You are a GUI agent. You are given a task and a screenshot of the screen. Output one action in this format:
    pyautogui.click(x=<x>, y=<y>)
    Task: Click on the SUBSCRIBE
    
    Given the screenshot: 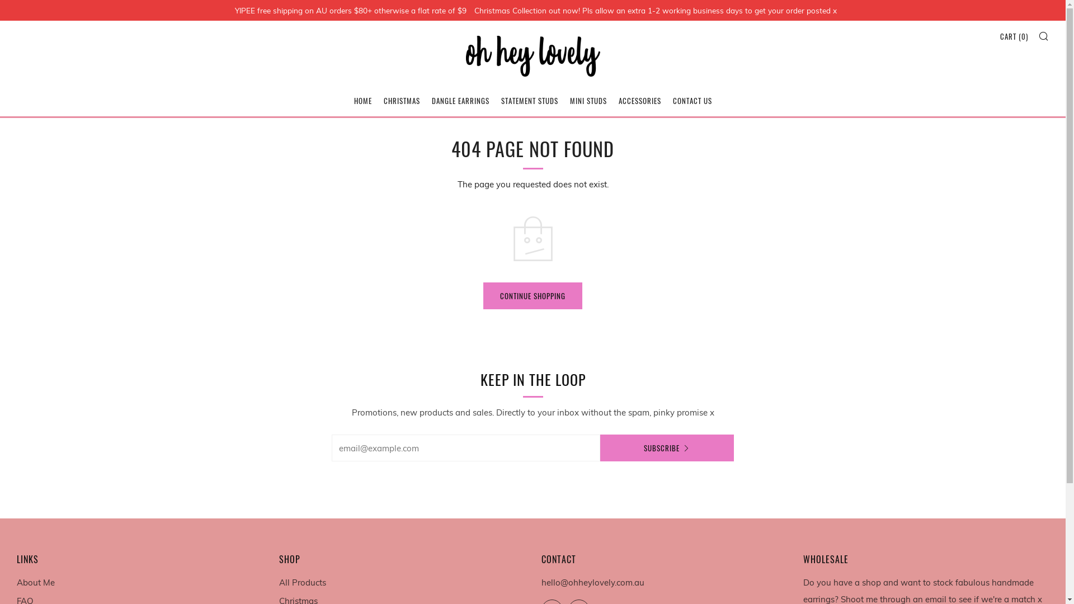 What is the action you would take?
    pyautogui.click(x=667, y=448)
    